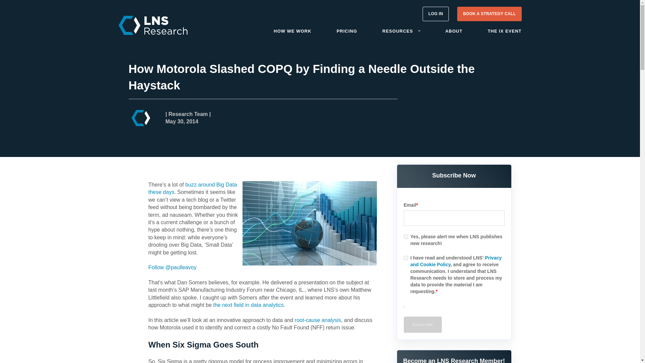  I want to click on Book A Strategy Call, so click(489, 14).